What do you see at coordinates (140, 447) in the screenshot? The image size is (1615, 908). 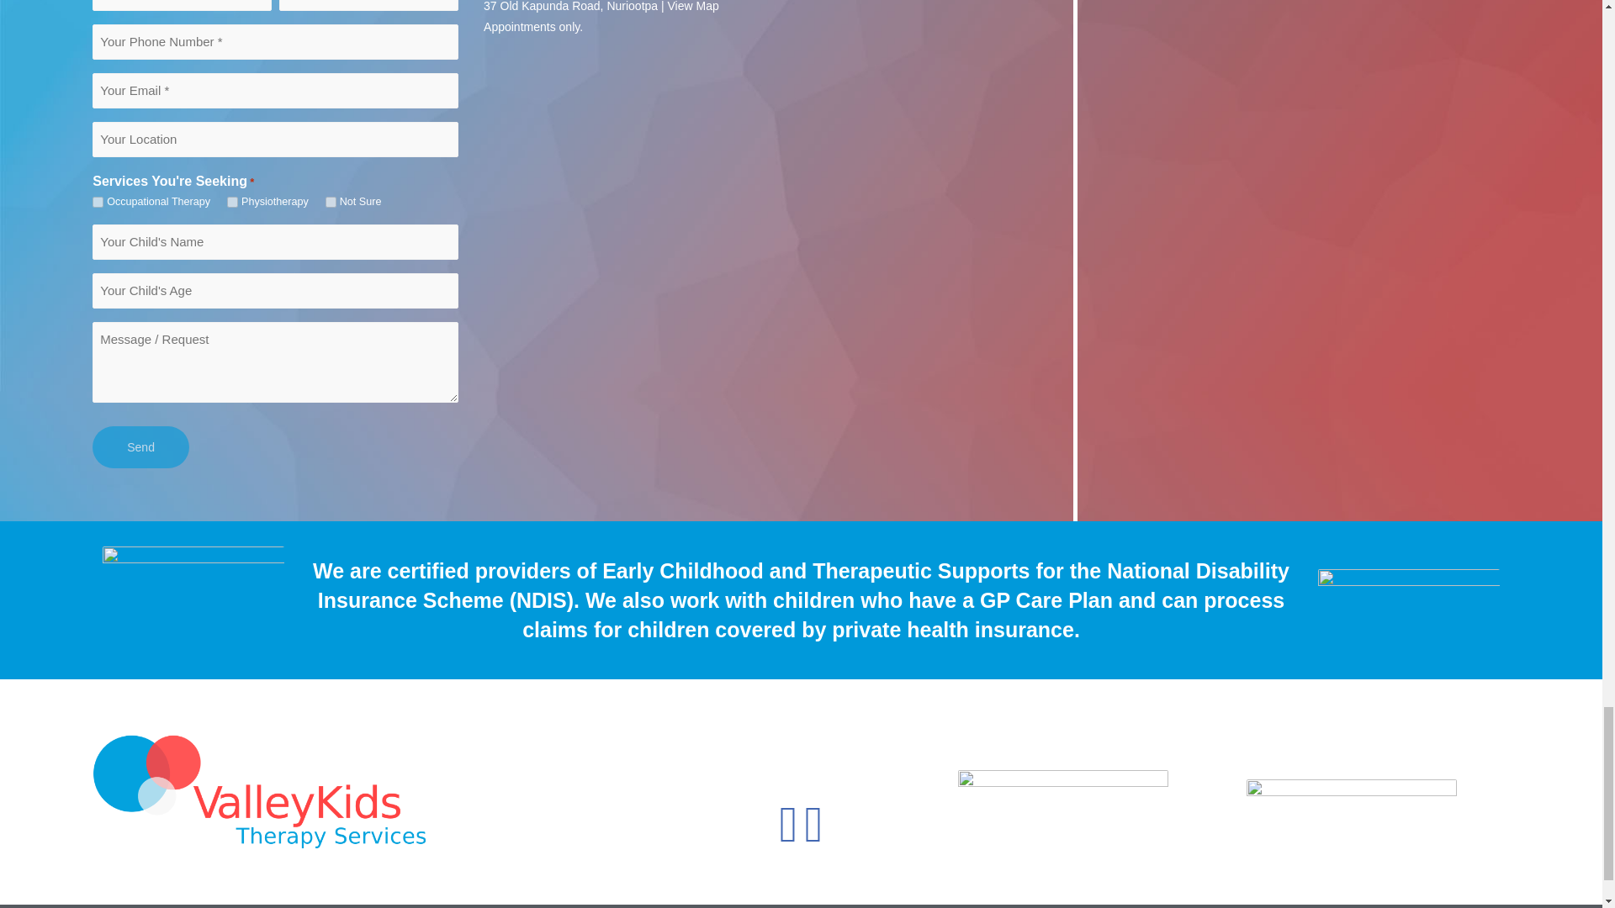 I see `Send` at bounding box center [140, 447].